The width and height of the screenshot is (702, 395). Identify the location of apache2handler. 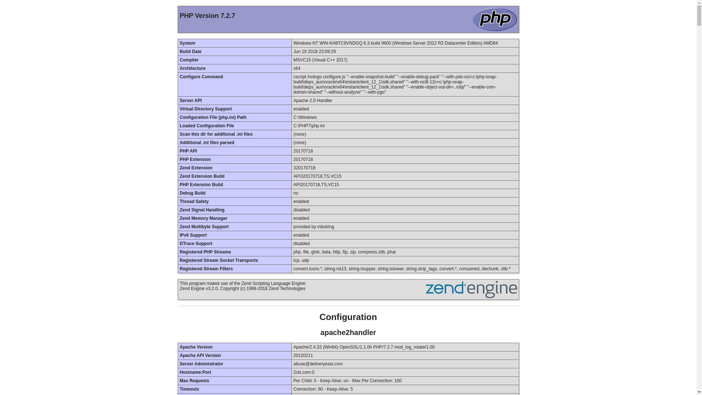
(348, 332).